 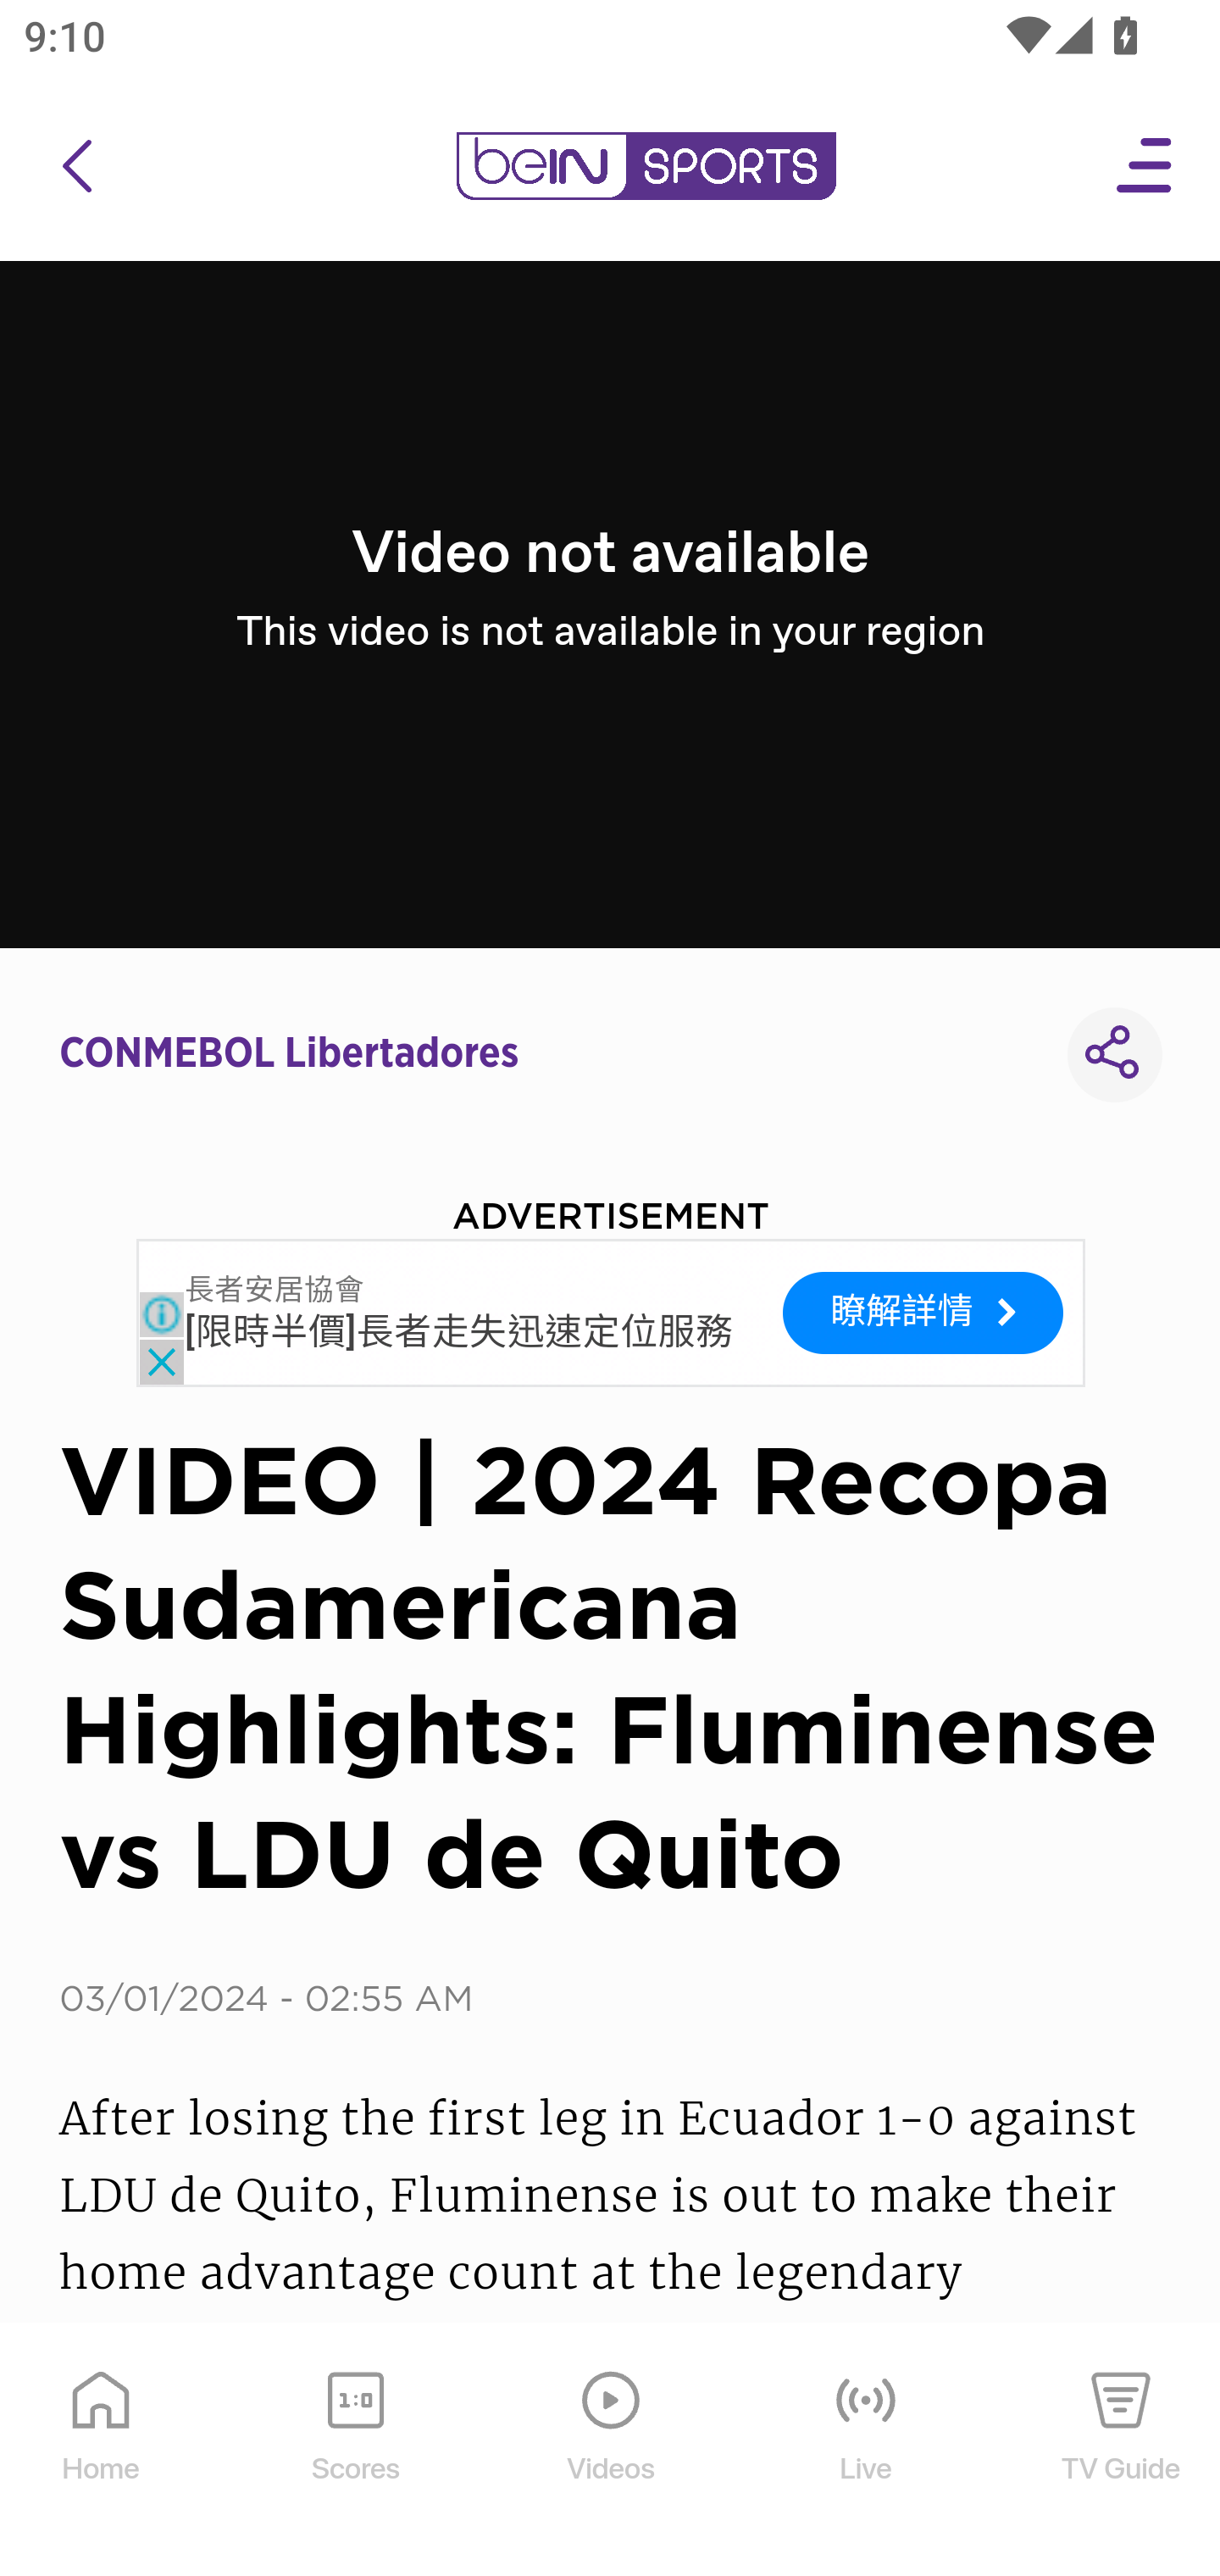 I want to click on Videos Videos Icon Videos, so click(x=612, y=2451).